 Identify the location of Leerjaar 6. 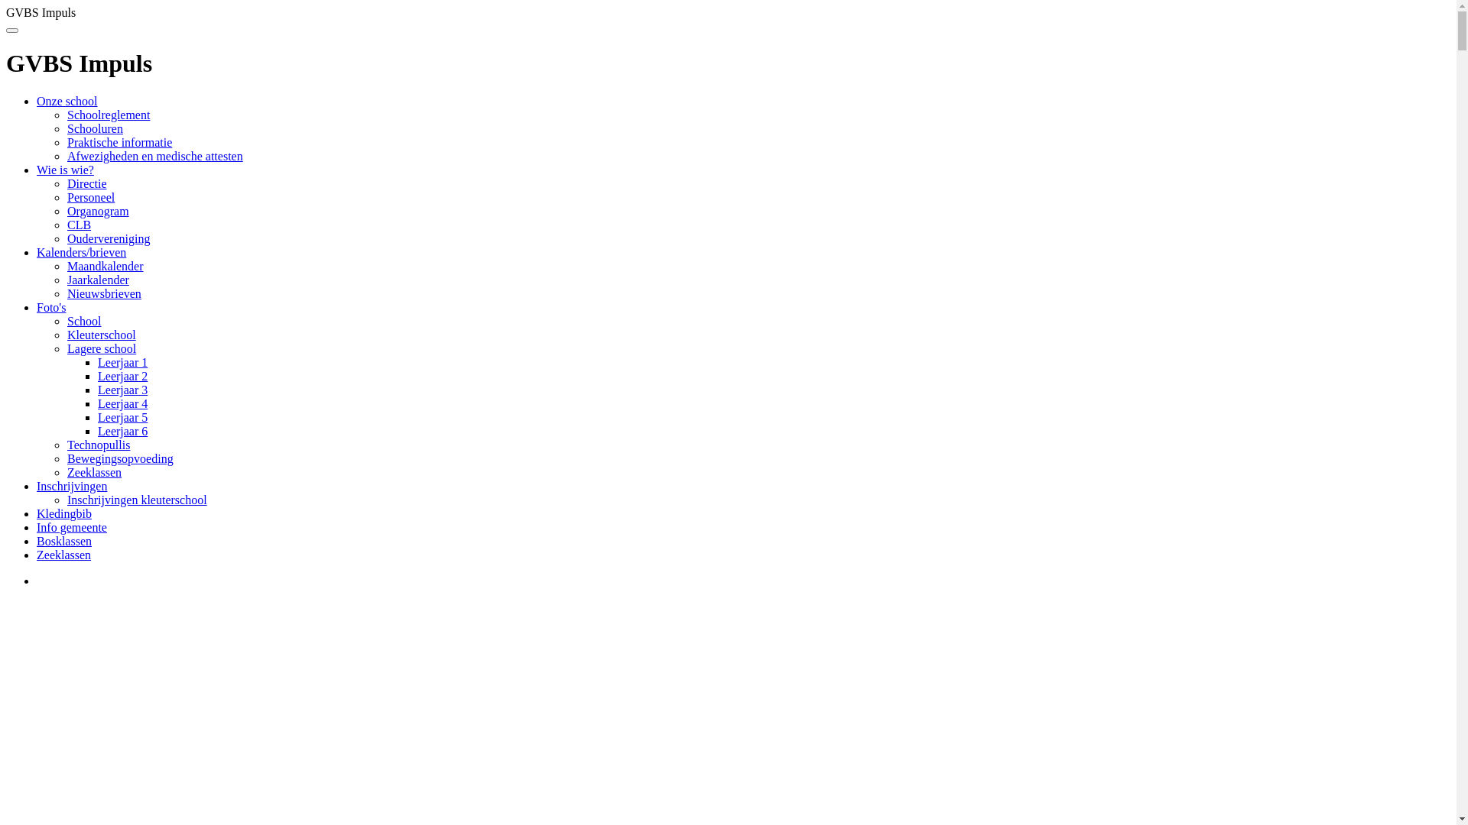
(122, 431).